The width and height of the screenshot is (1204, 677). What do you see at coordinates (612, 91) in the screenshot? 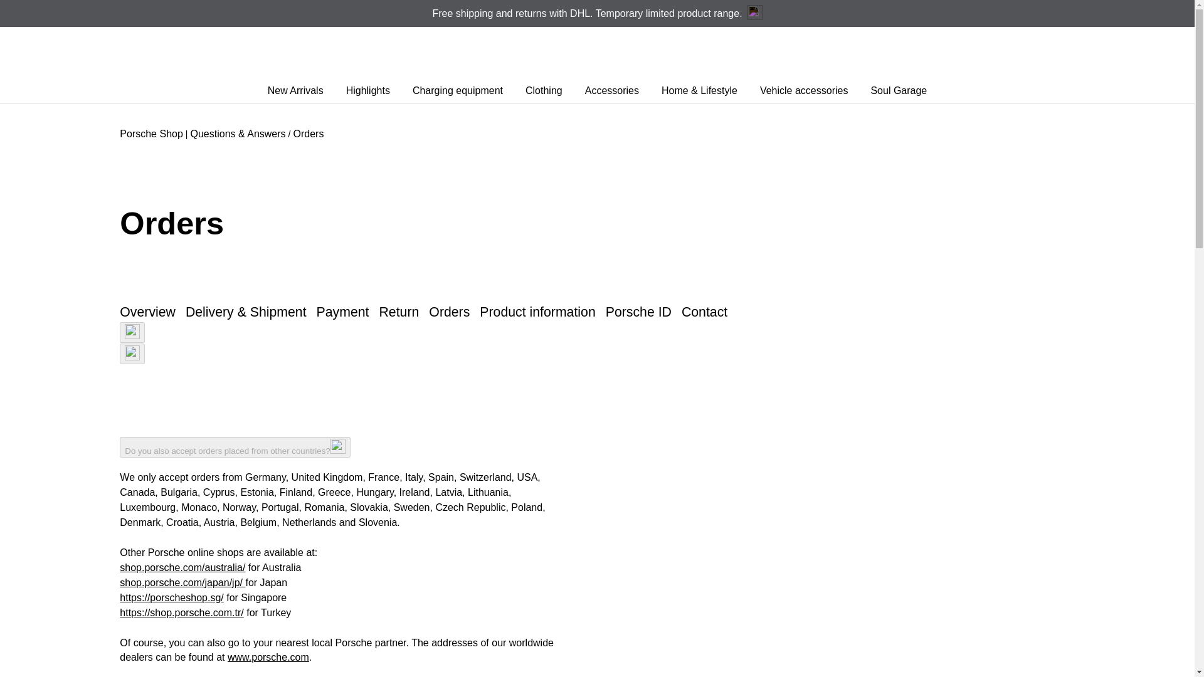
I see `Accessories` at bounding box center [612, 91].